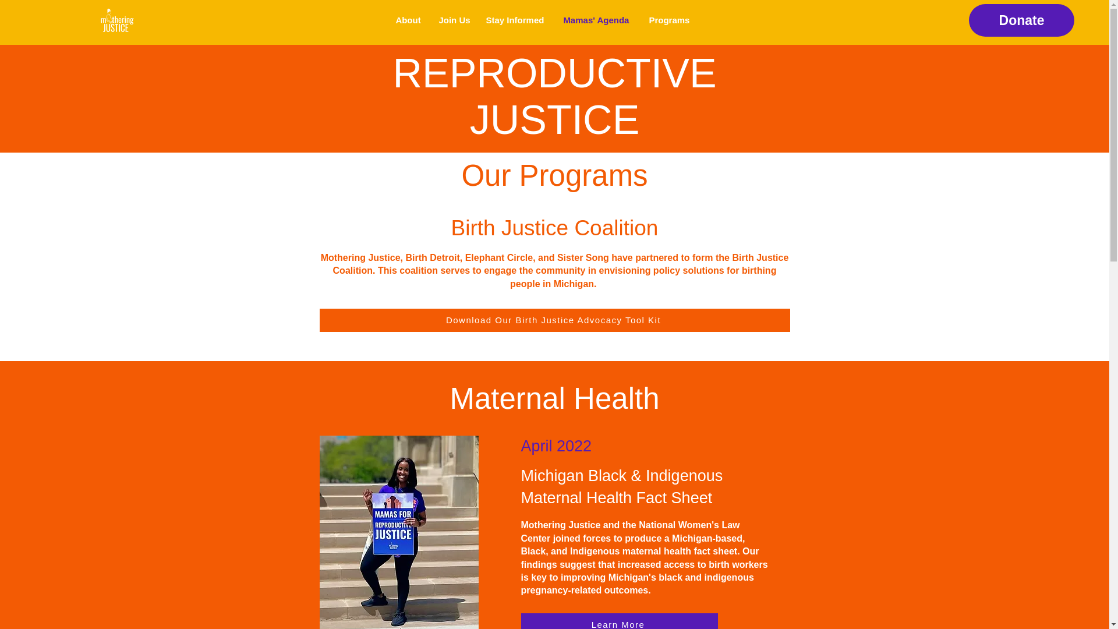 The width and height of the screenshot is (1118, 629). Describe the element at coordinates (668, 20) in the screenshot. I see `Programs` at that location.